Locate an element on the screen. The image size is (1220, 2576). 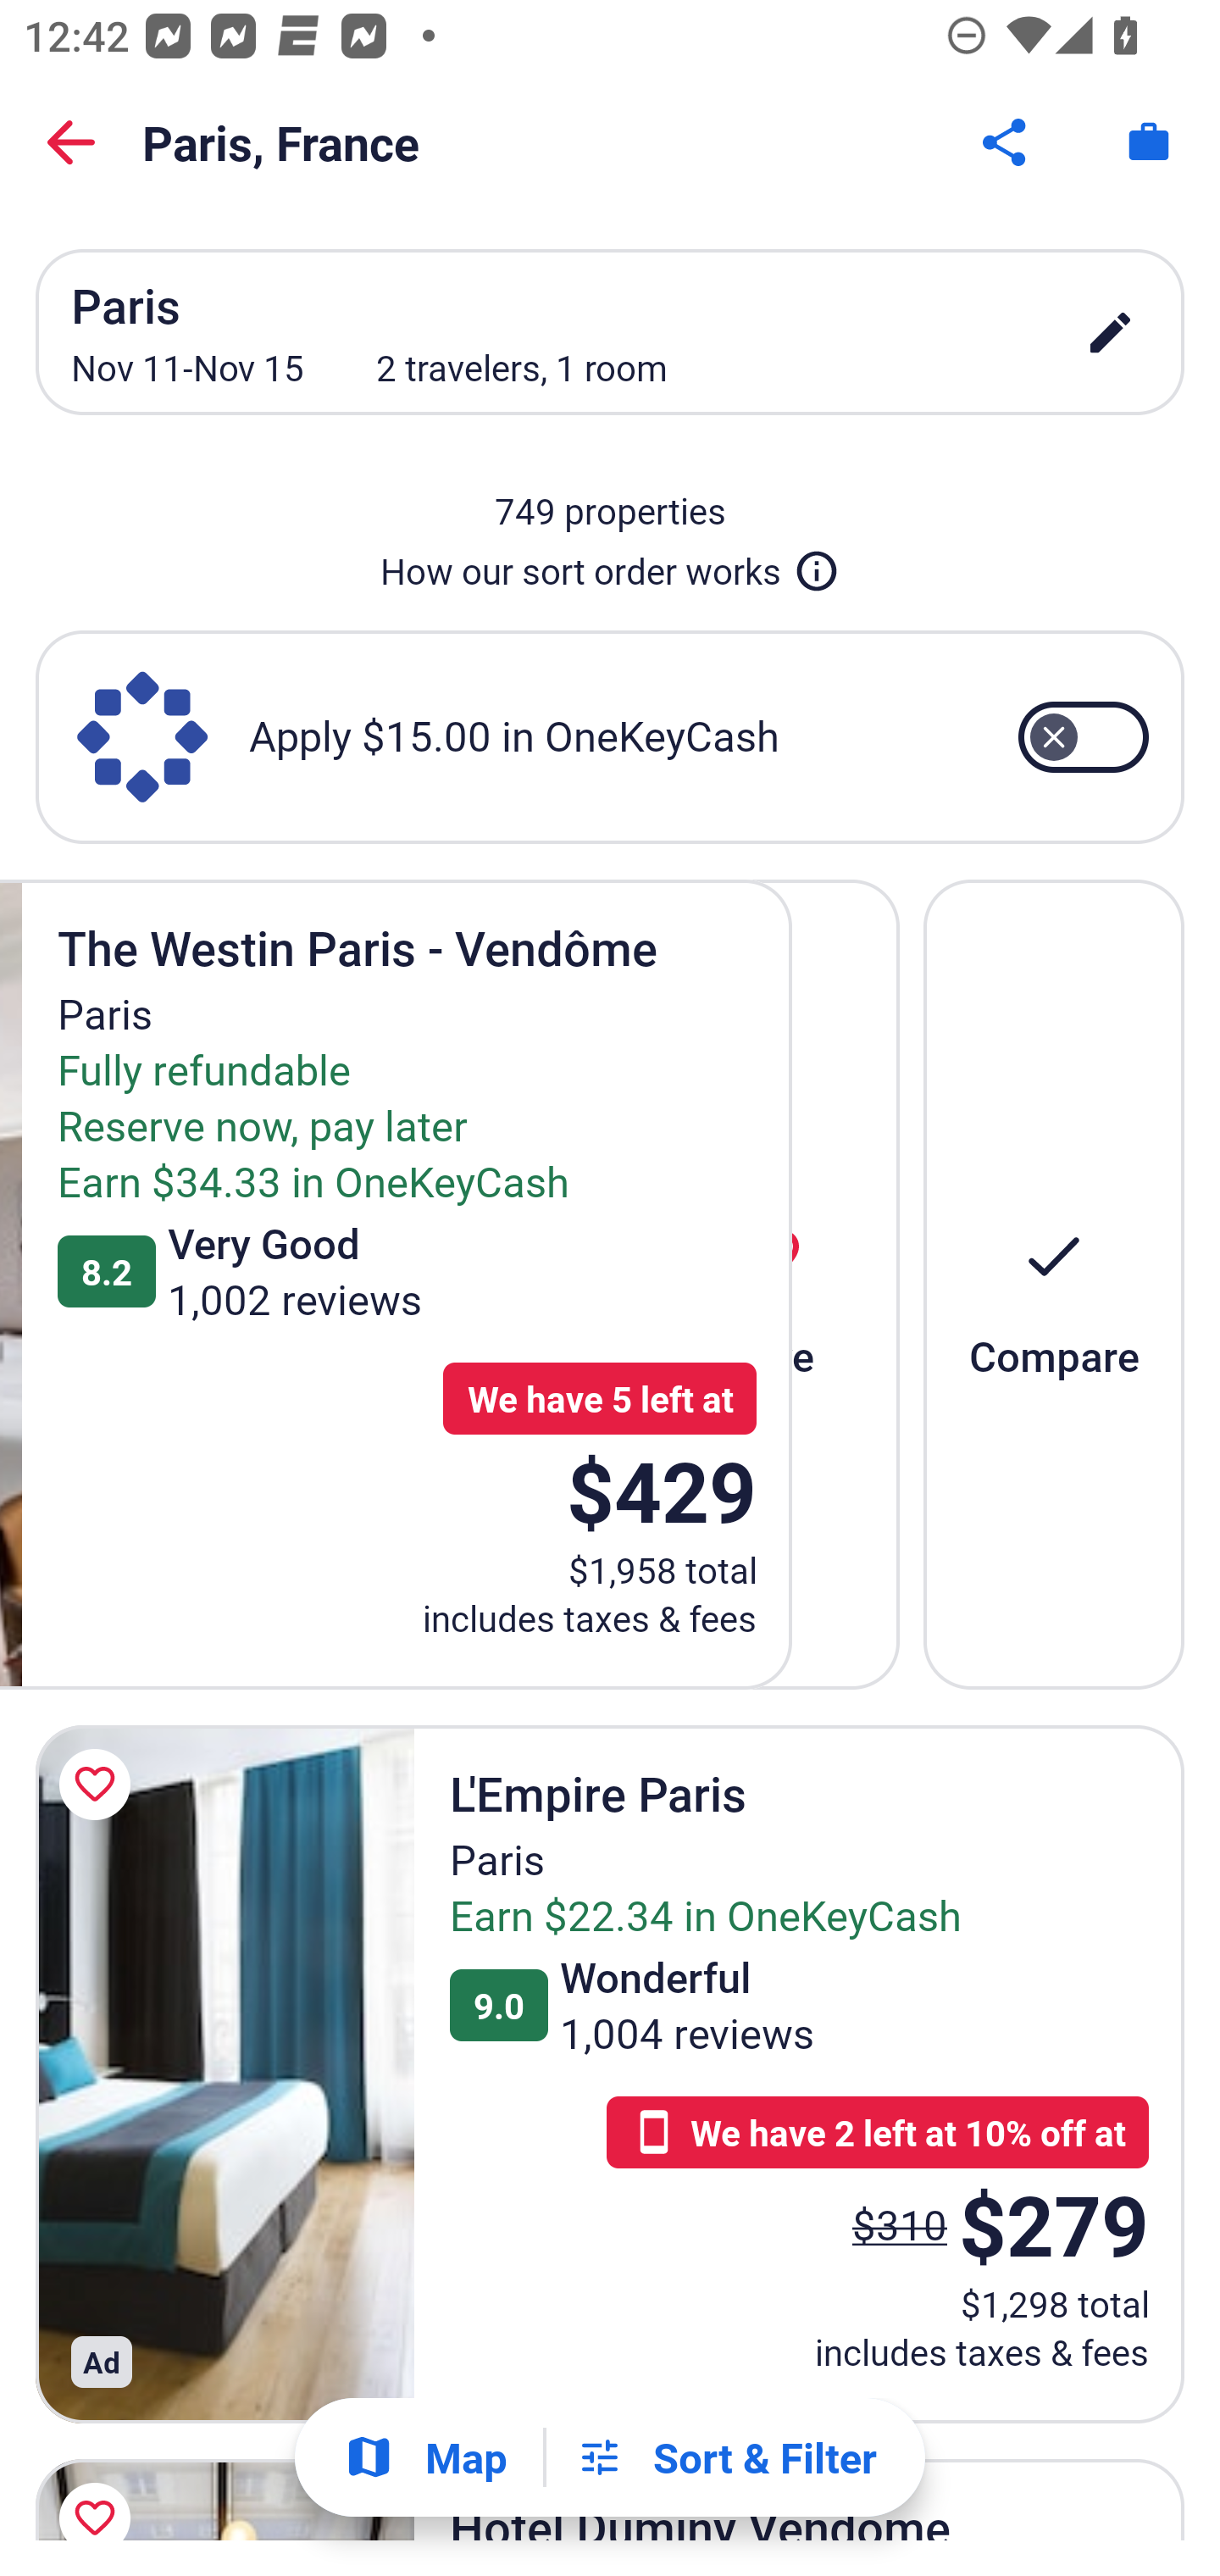
Paris Nov 11-Nov 15 2 travelers, 1 room edit is located at coordinates (610, 332).